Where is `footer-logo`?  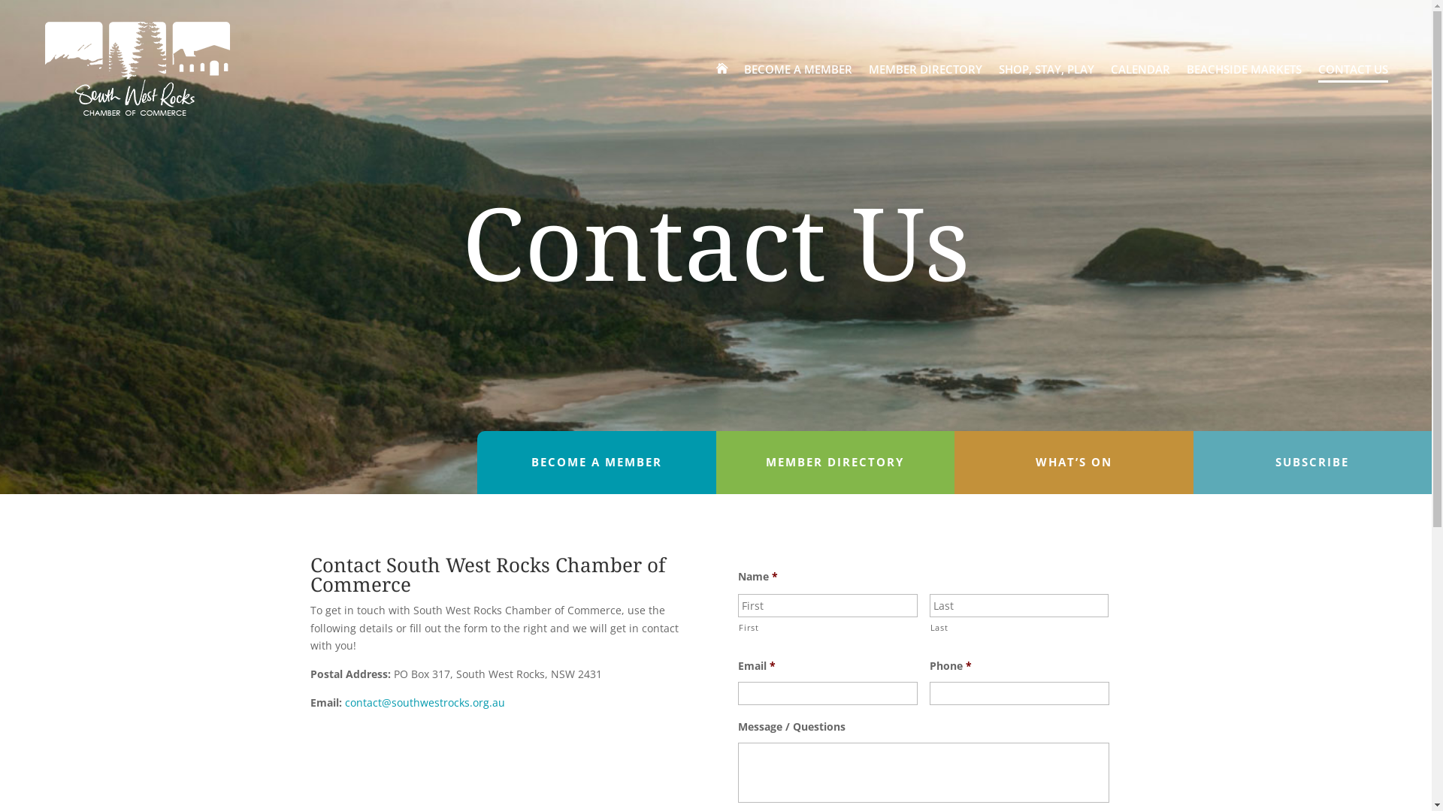 footer-logo is located at coordinates (358, 676).